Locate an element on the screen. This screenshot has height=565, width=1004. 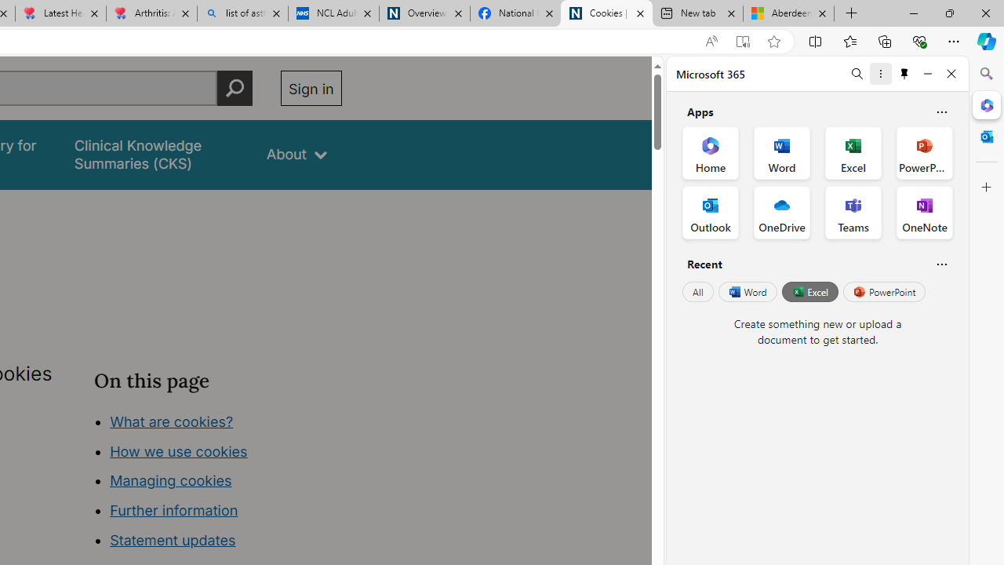
Is this helpful? is located at coordinates (941, 264).